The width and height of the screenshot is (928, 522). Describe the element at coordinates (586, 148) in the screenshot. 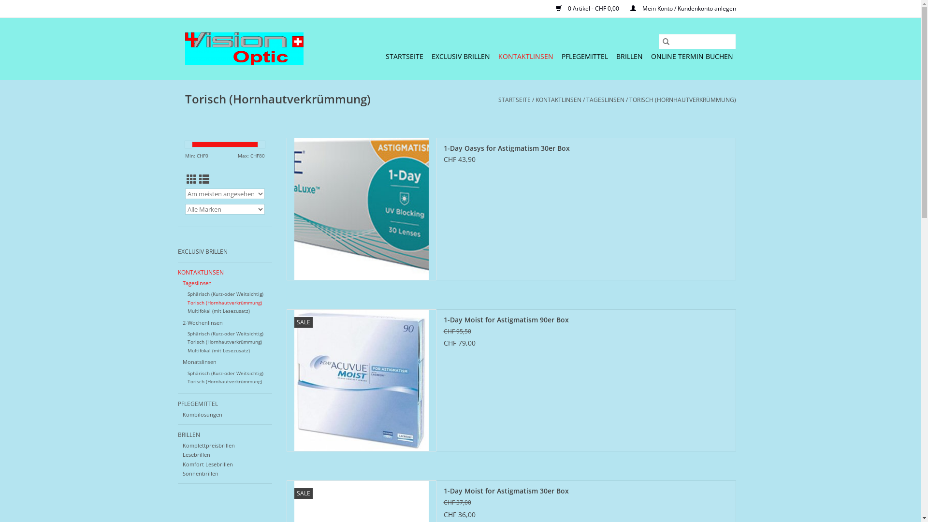

I see `1-Day Oasys for Astigmatism 30er Box` at that location.